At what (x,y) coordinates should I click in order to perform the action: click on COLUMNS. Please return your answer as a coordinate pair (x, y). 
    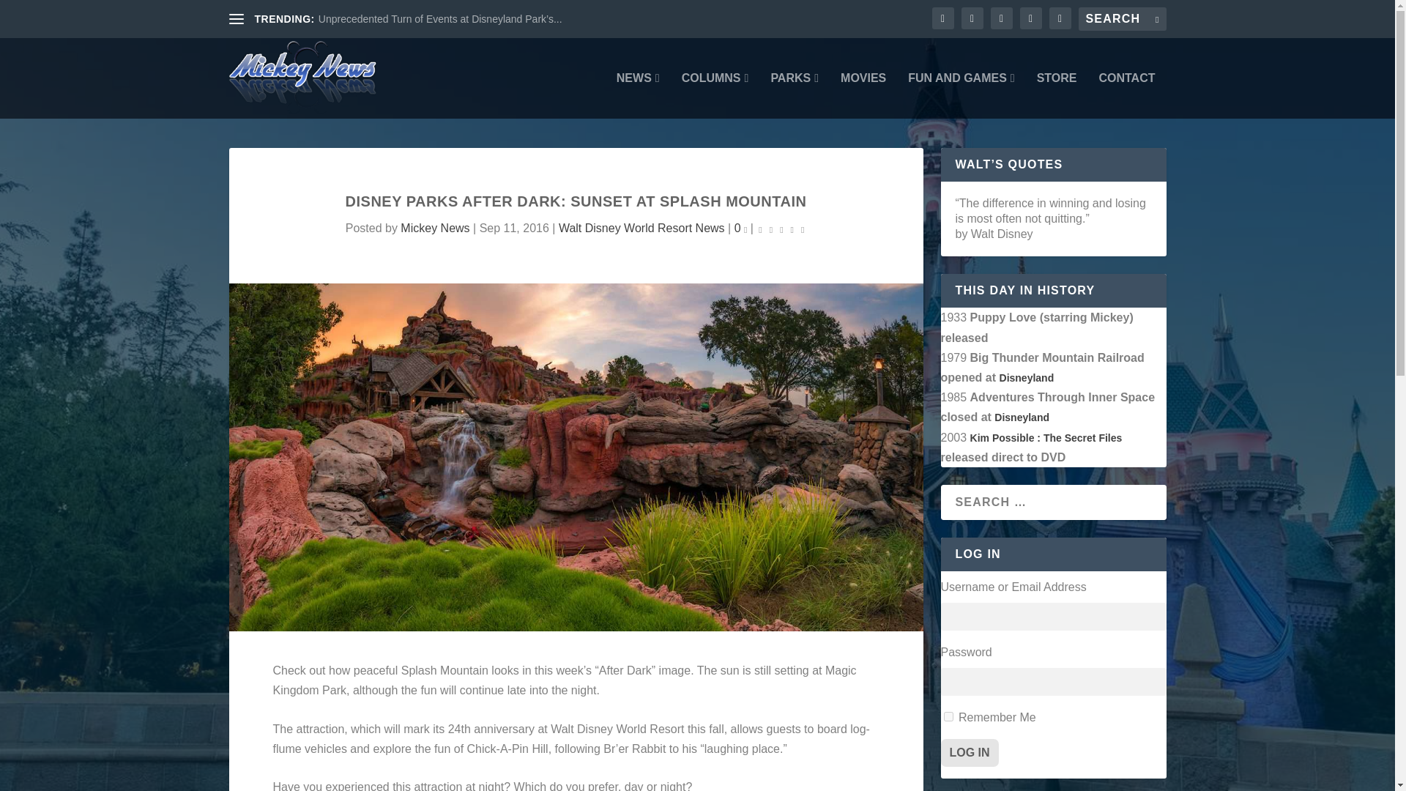
    Looking at the image, I should click on (715, 95).